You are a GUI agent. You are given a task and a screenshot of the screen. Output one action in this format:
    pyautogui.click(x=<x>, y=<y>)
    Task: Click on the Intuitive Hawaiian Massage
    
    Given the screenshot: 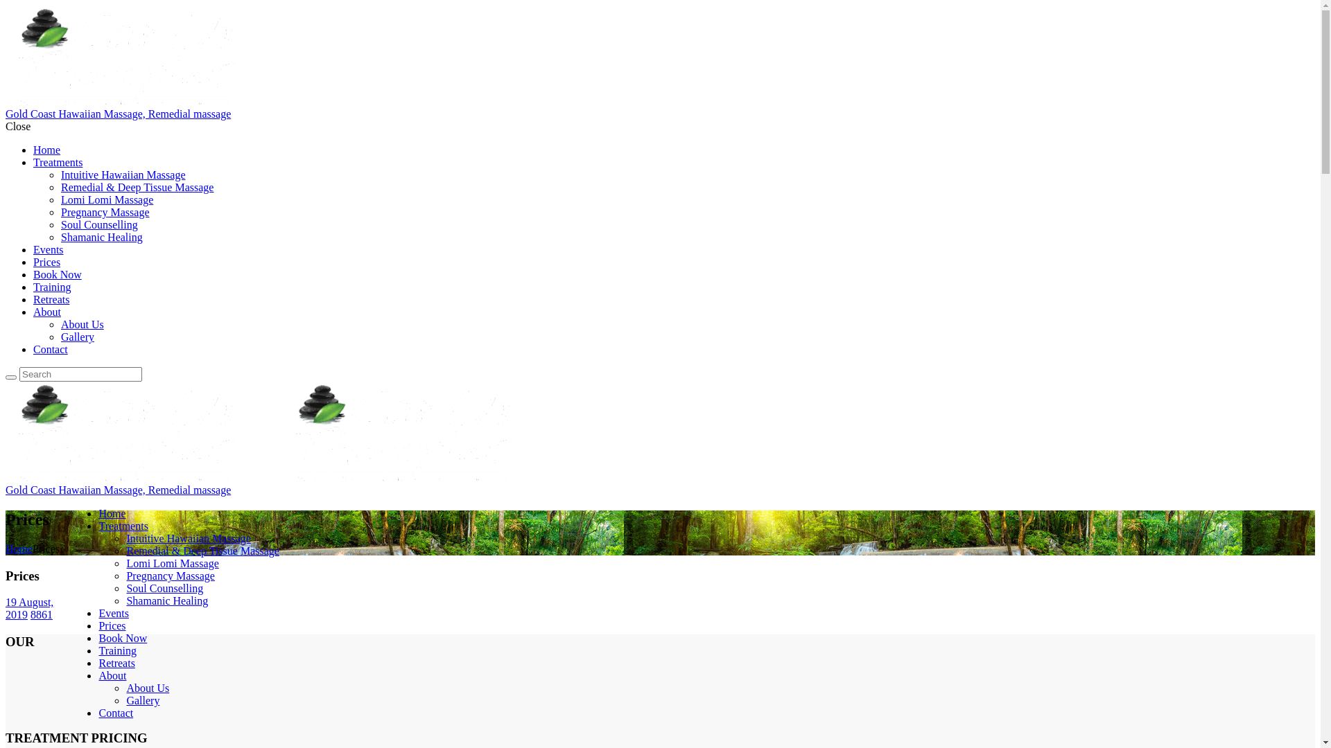 What is the action you would take?
    pyautogui.click(x=189, y=539)
    